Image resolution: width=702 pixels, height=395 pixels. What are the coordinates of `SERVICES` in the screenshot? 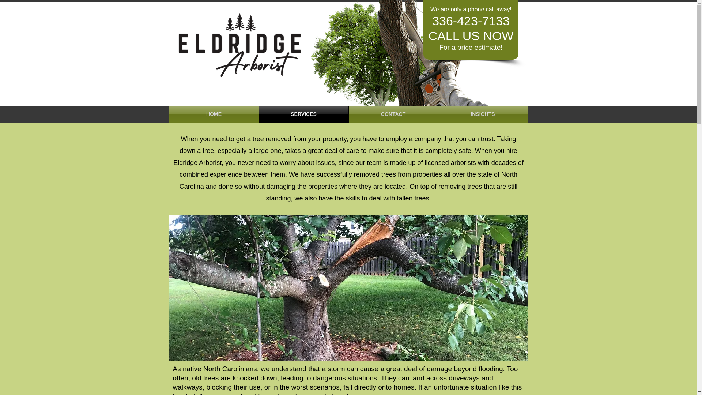 It's located at (303, 114).